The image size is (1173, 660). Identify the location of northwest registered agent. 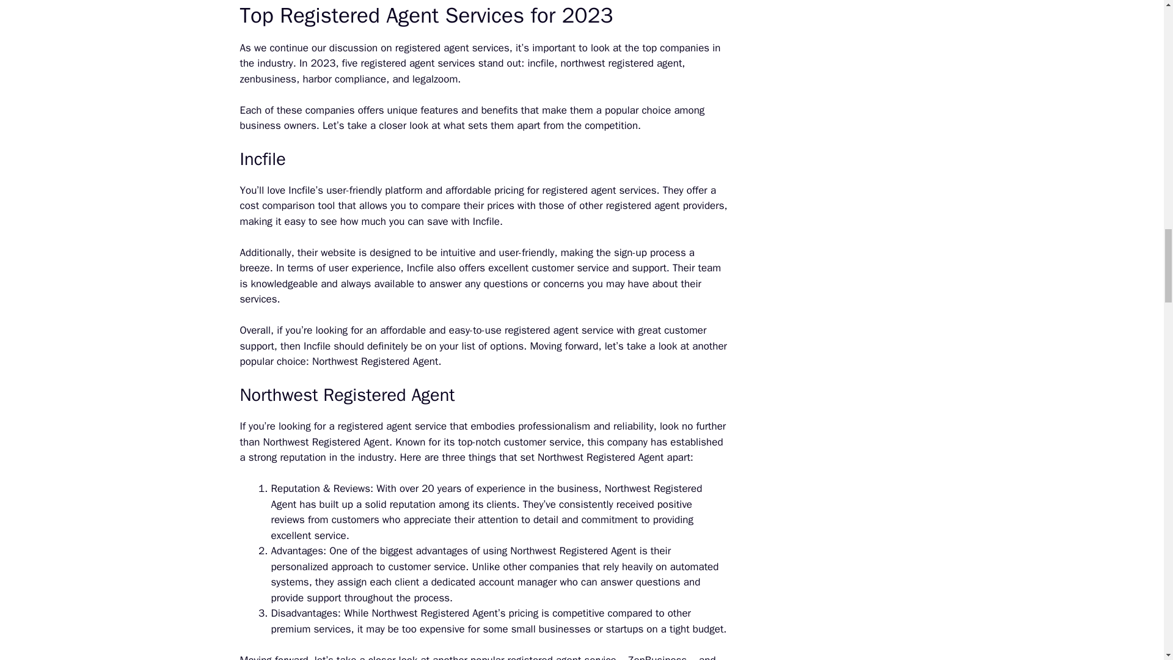
(621, 63).